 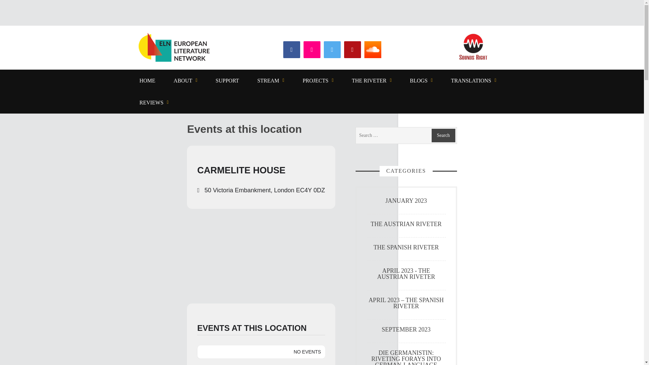 What do you see at coordinates (270, 80) in the screenshot?
I see `STREAM` at bounding box center [270, 80].